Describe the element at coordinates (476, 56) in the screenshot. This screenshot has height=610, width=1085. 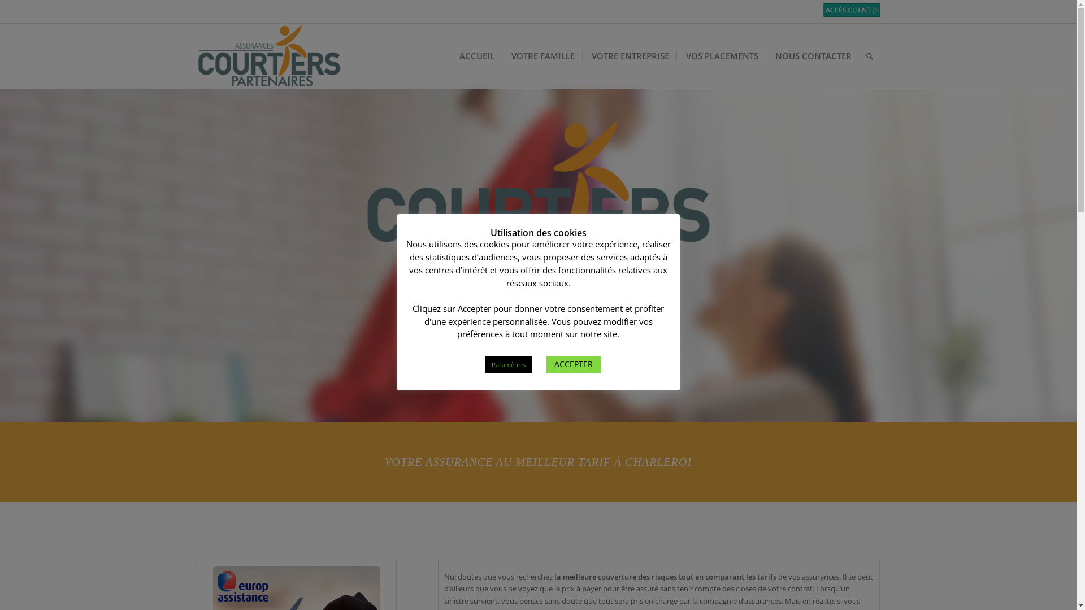
I see `ACCUEIL` at that location.